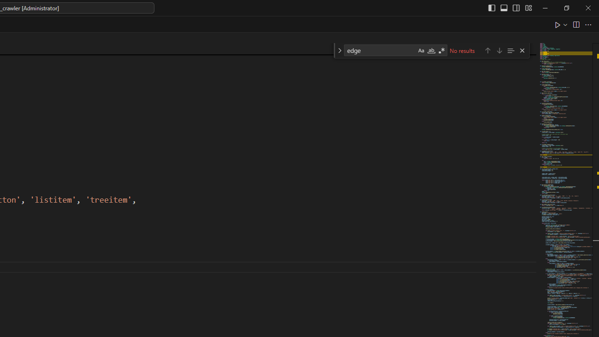 This screenshot has width=599, height=337. What do you see at coordinates (421, 51) in the screenshot?
I see `Match Case (Alt+C)` at bounding box center [421, 51].